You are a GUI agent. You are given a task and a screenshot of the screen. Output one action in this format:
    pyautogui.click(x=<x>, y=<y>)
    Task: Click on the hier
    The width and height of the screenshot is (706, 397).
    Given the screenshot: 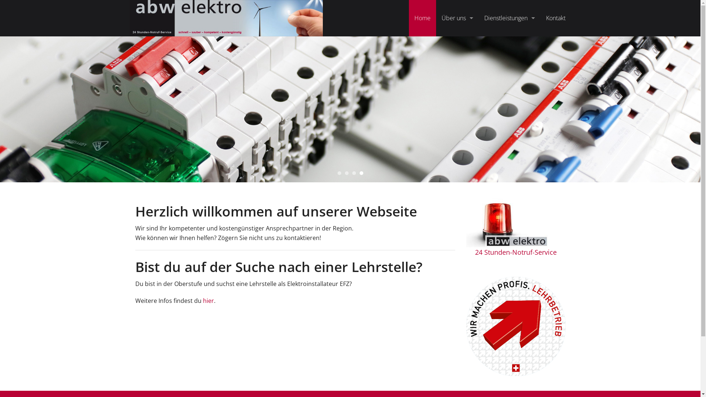 What is the action you would take?
    pyautogui.click(x=208, y=301)
    